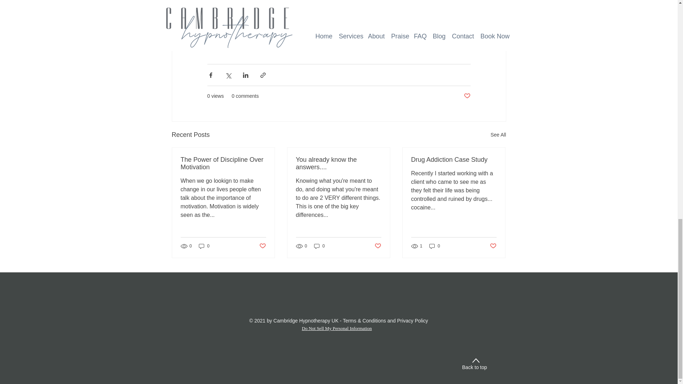 Image resolution: width=683 pixels, height=384 pixels. Describe the element at coordinates (262, 246) in the screenshot. I see `Post not marked as liked` at that location.